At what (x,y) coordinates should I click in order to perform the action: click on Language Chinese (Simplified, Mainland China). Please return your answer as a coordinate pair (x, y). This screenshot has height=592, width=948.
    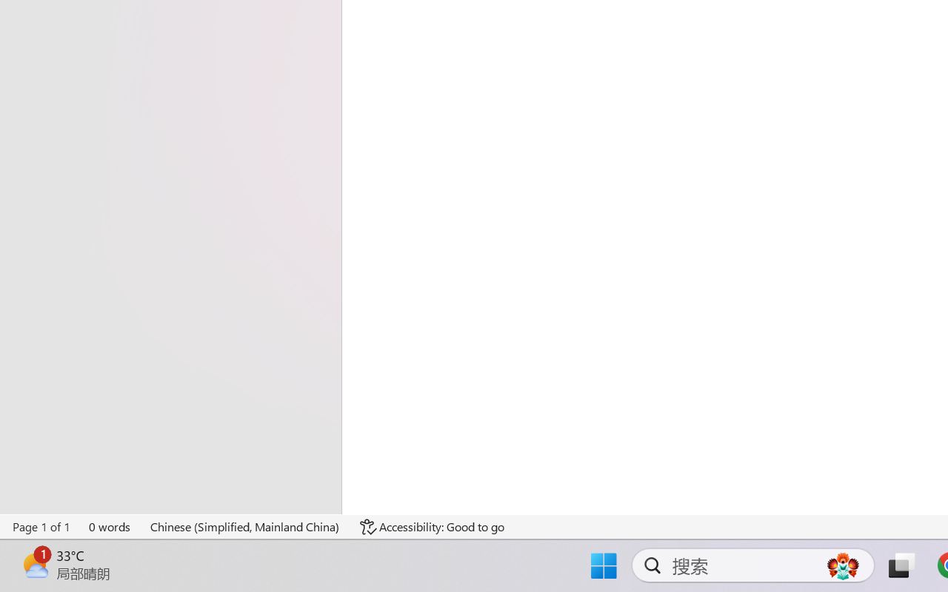
    Looking at the image, I should click on (245, 527).